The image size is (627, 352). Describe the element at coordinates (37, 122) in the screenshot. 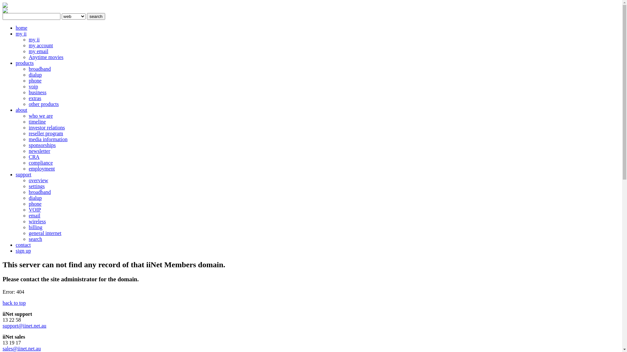

I see `timeline` at that location.